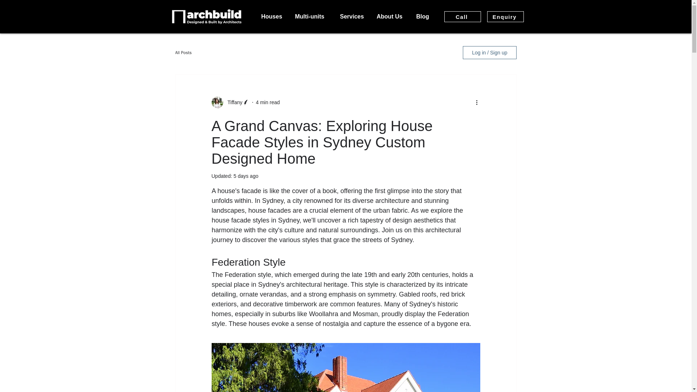  I want to click on Tiffany, so click(232, 102).